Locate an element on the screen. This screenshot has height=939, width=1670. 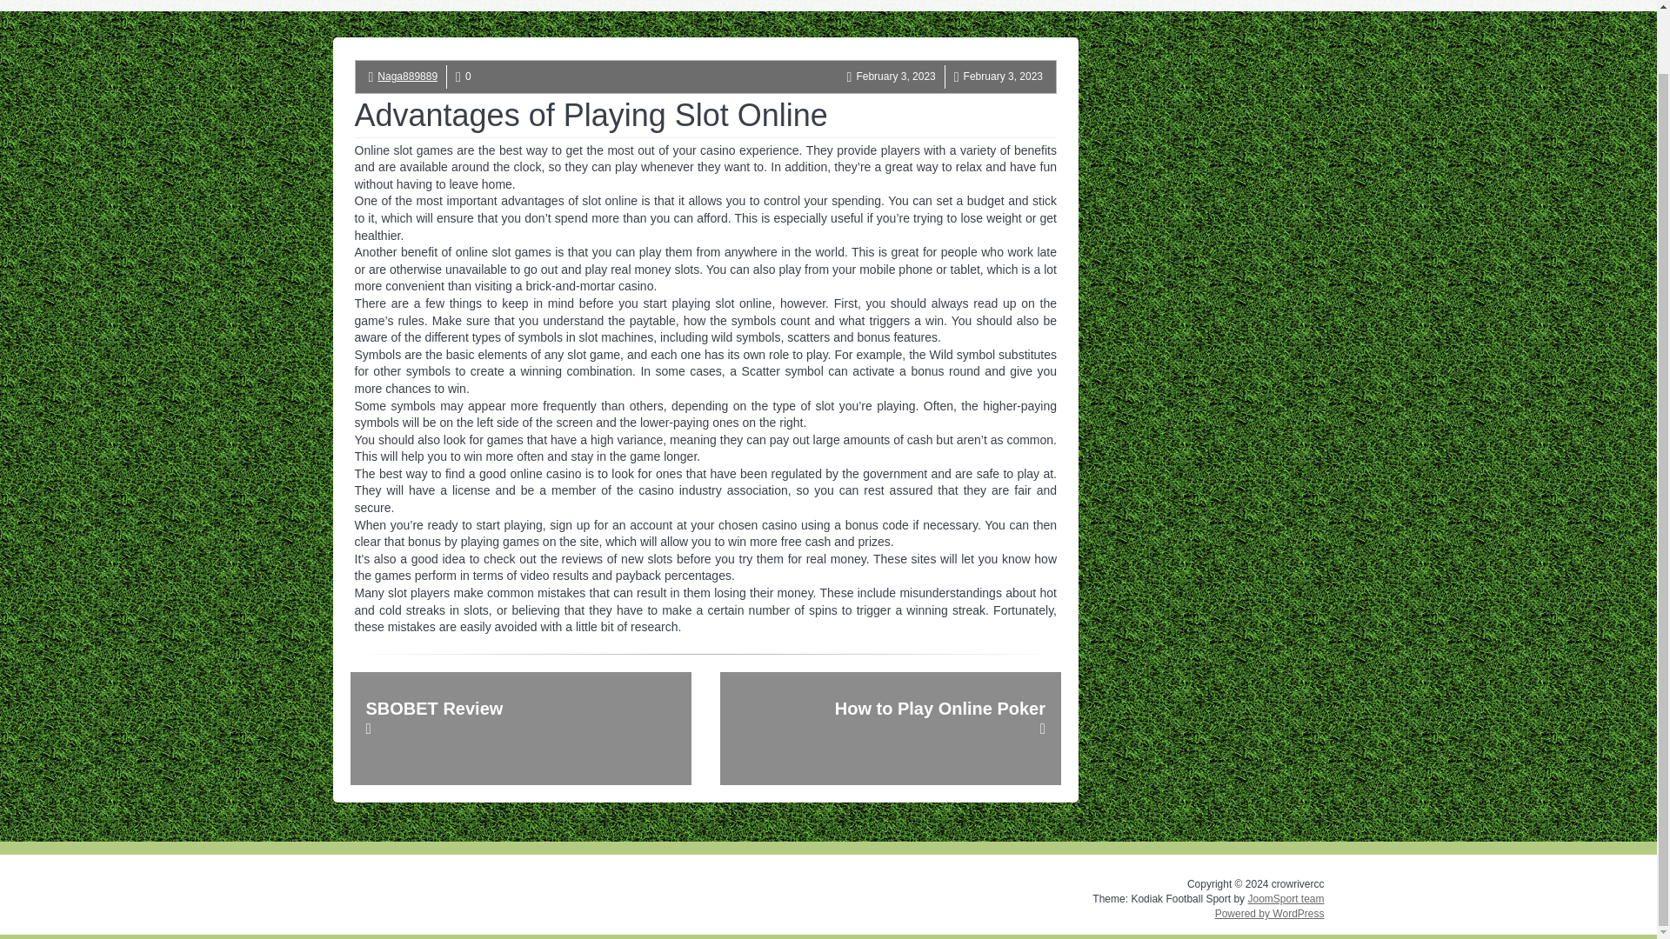
Naga889889 is located at coordinates (407, 77).